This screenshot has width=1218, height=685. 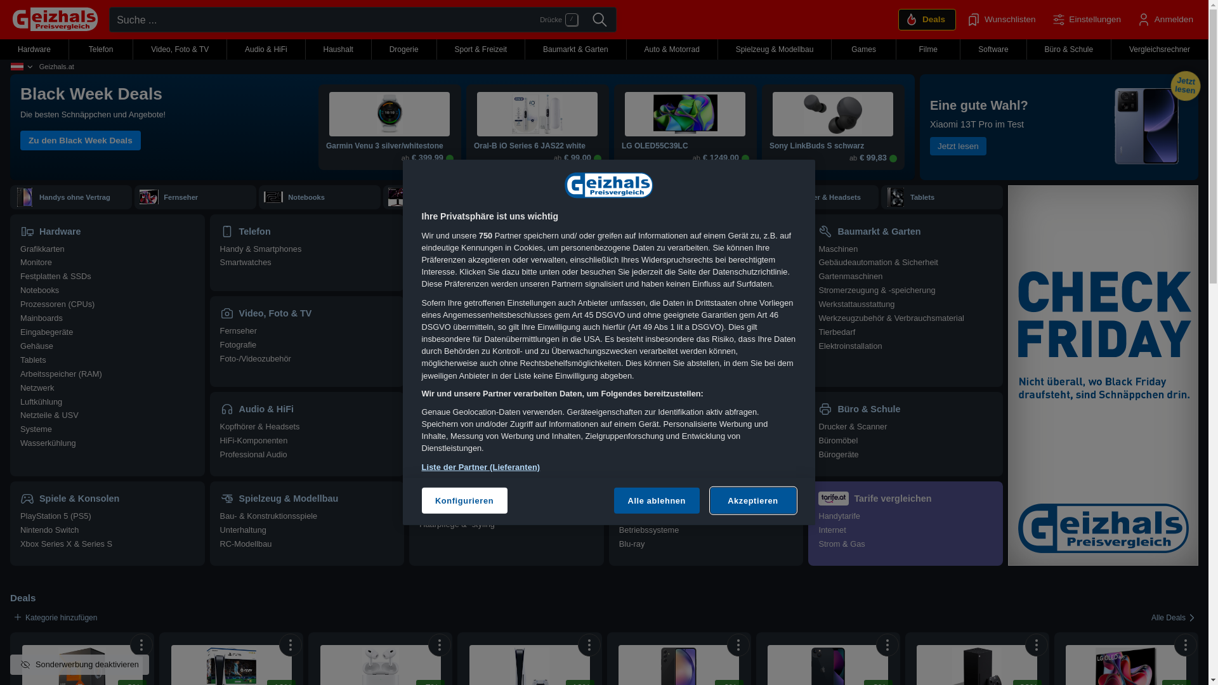 I want to click on PCIe, so click(x=670, y=197).